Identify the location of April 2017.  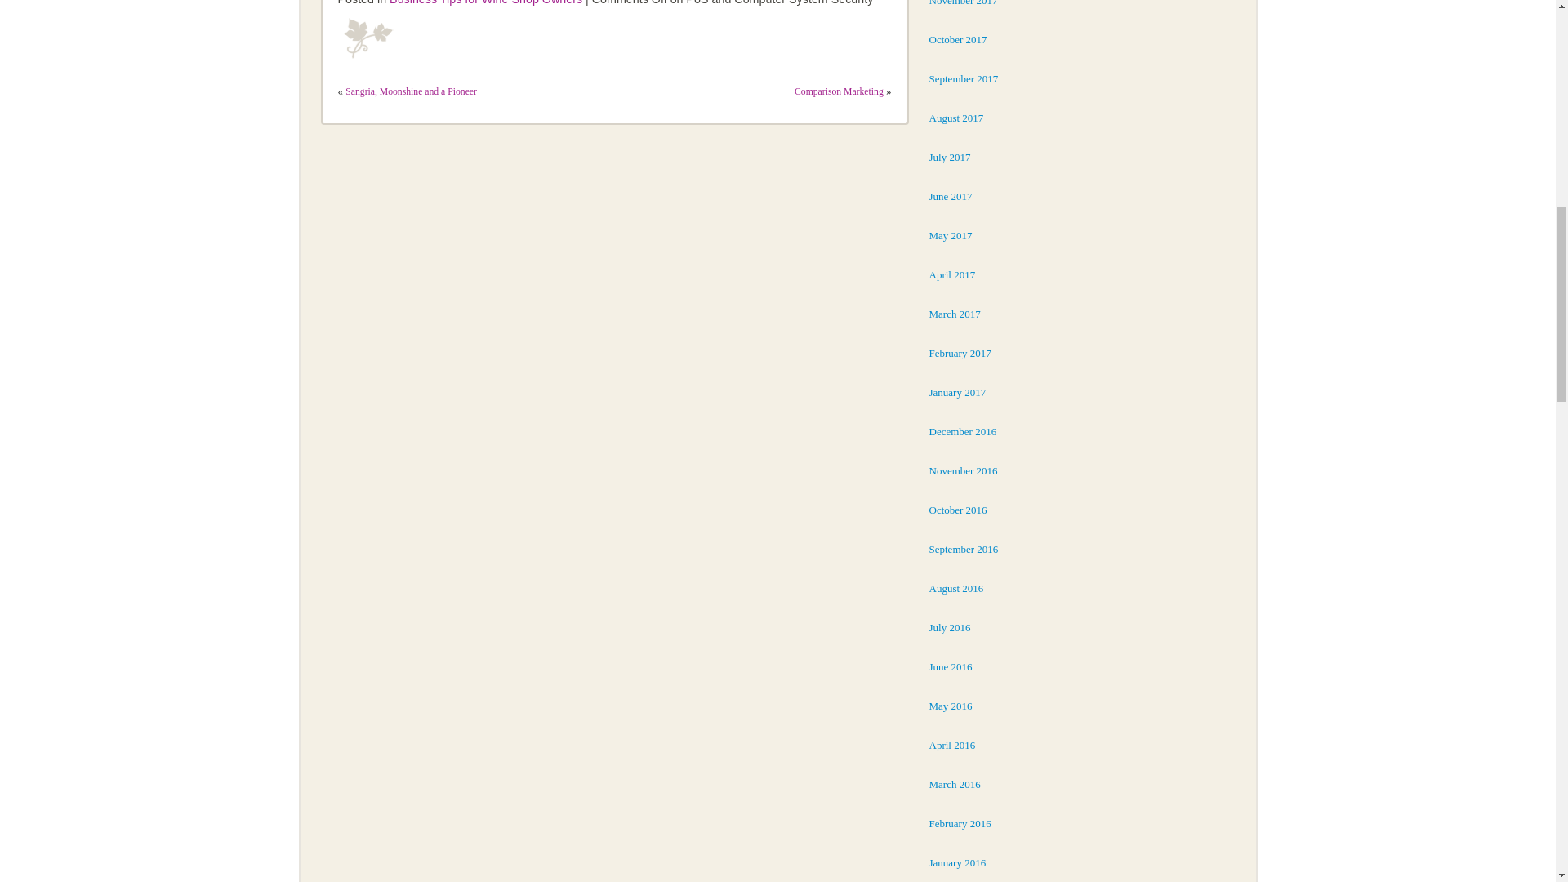
(952, 274).